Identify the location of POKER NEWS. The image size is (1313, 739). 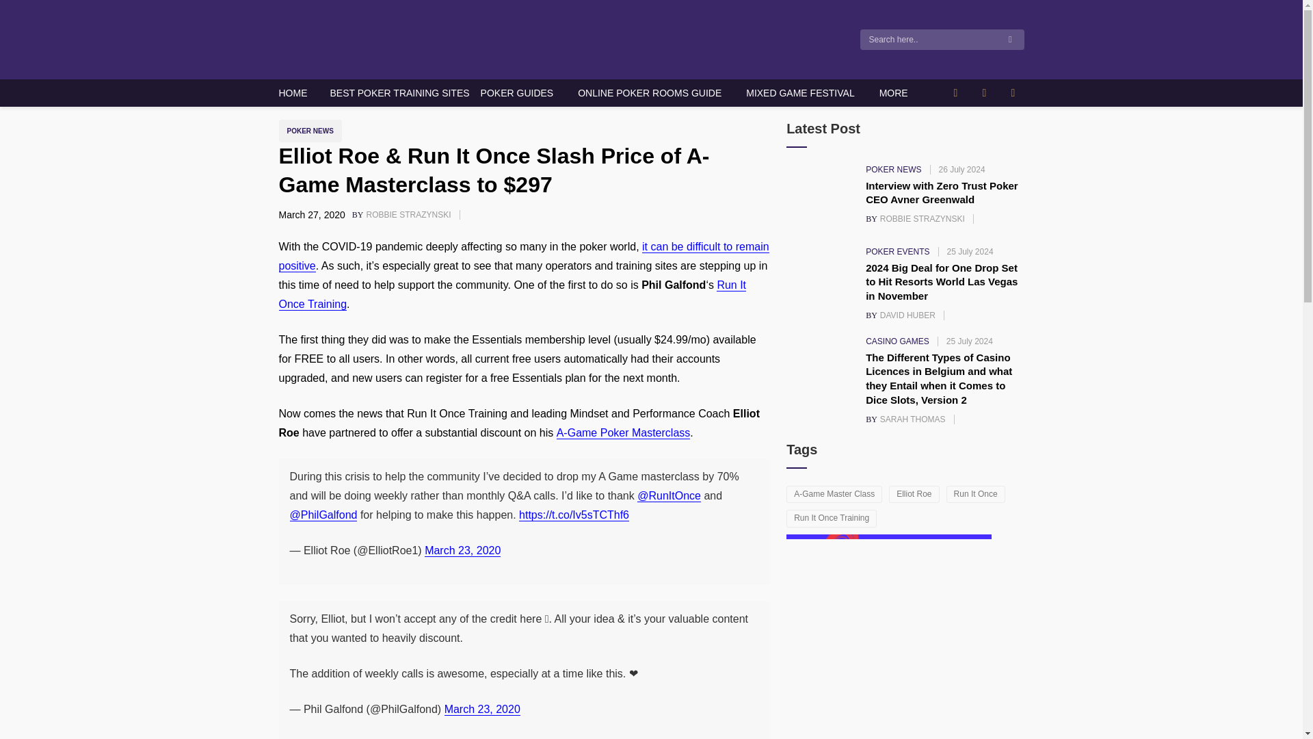
(340, 84).